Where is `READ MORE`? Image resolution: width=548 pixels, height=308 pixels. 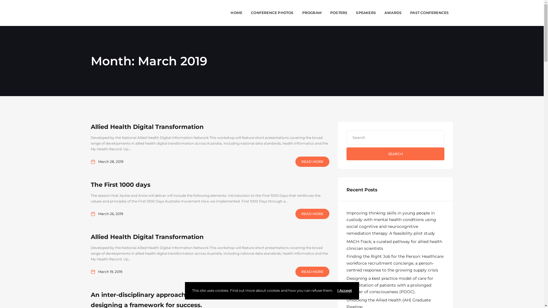 READ MORE is located at coordinates (312, 272).